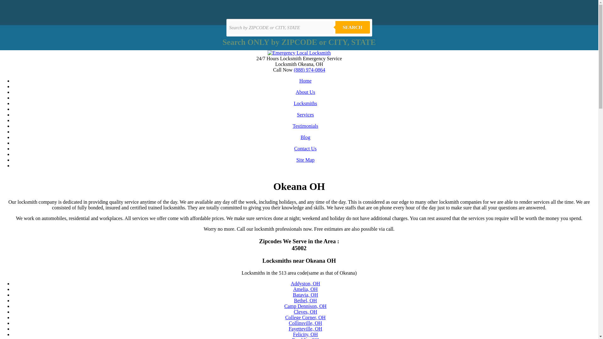  What do you see at coordinates (305, 295) in the screenshot?
I see `Permanent Link to Batavia OH` at bounding box center [305, 295].